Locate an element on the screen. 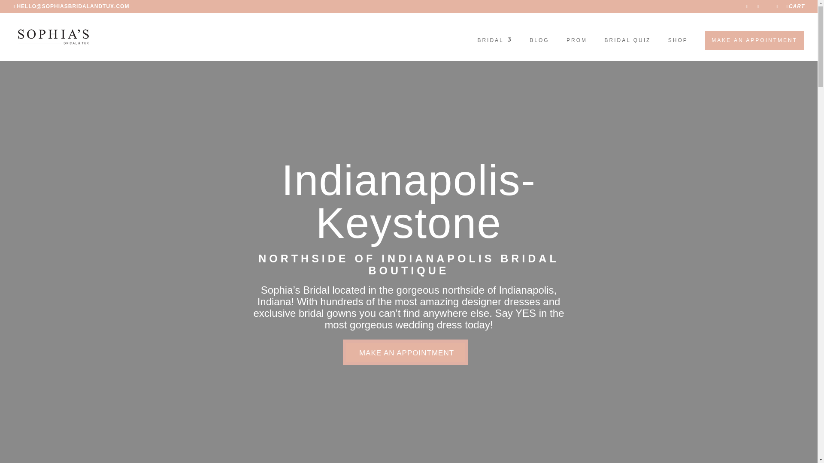  MAKE AN APPOINTMENT is located at coordinates (754, 40).